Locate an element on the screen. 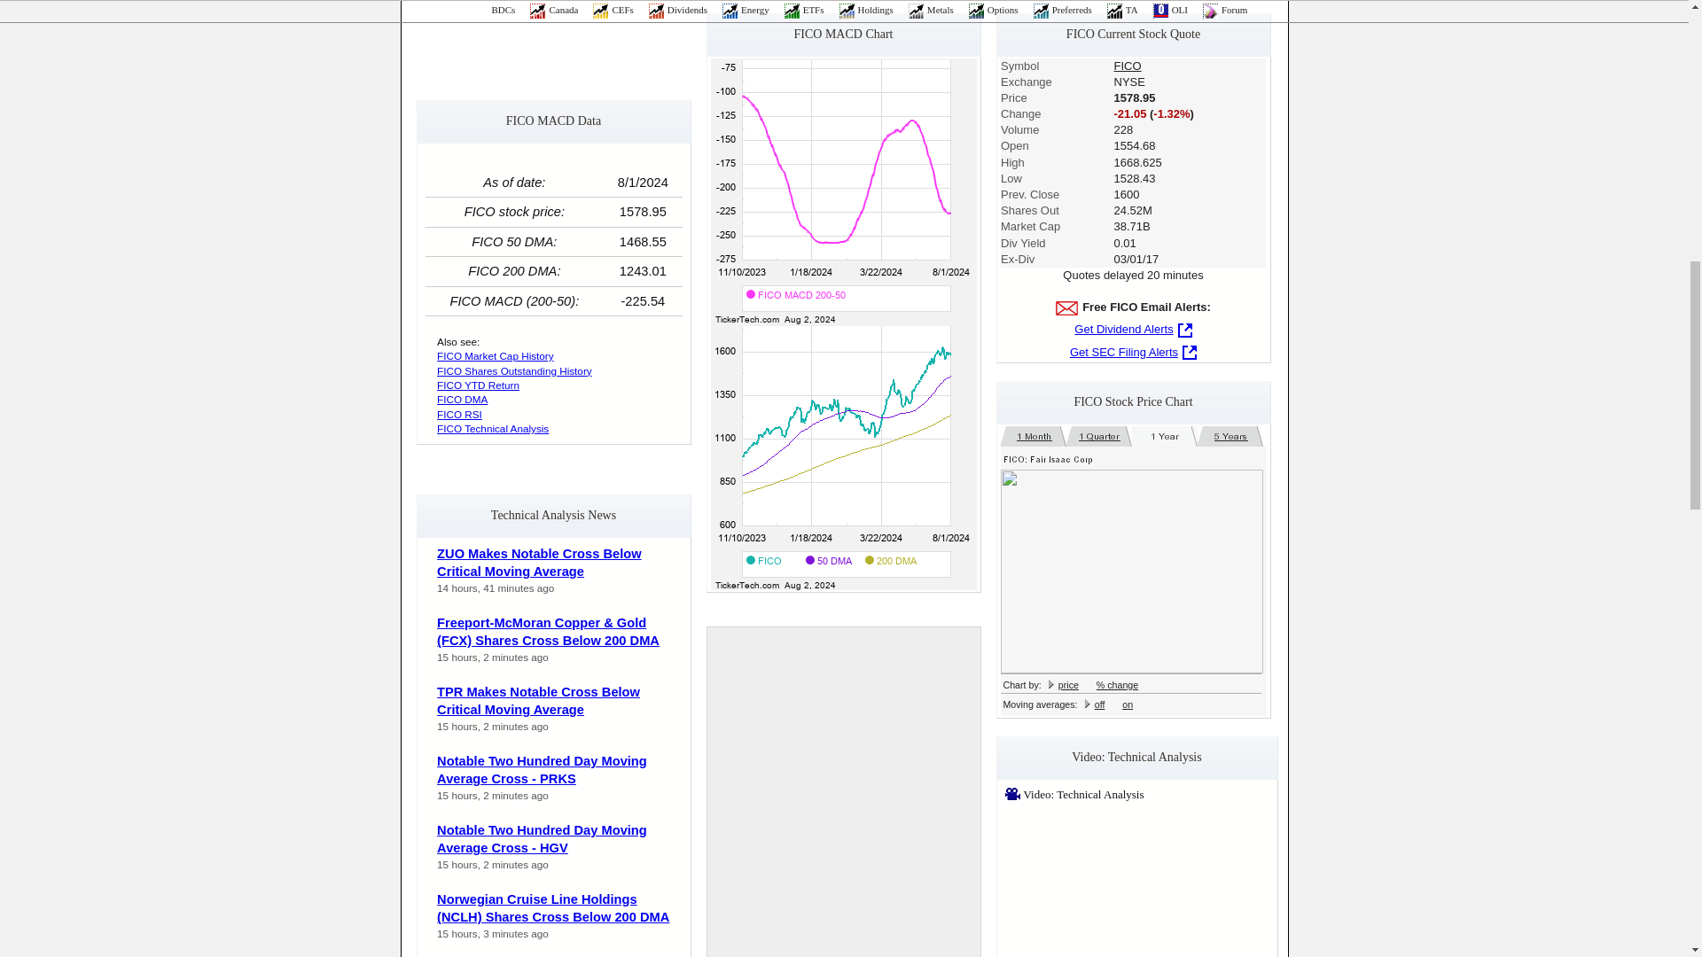 The width and height of the screenshot is (1702, 957). FICO Market Cap History is located at coordinates (496, 356).